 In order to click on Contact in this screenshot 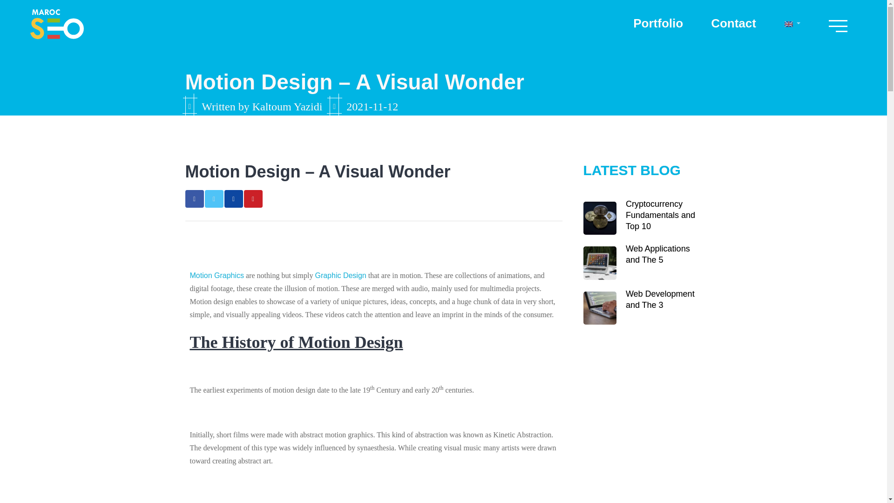, I will do `click(733, 23)`.